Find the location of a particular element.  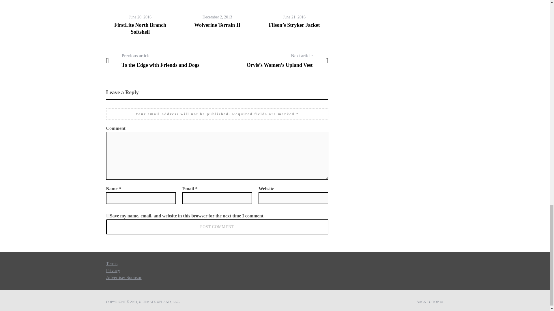

Post Comment is located at coordinates (217, 227).